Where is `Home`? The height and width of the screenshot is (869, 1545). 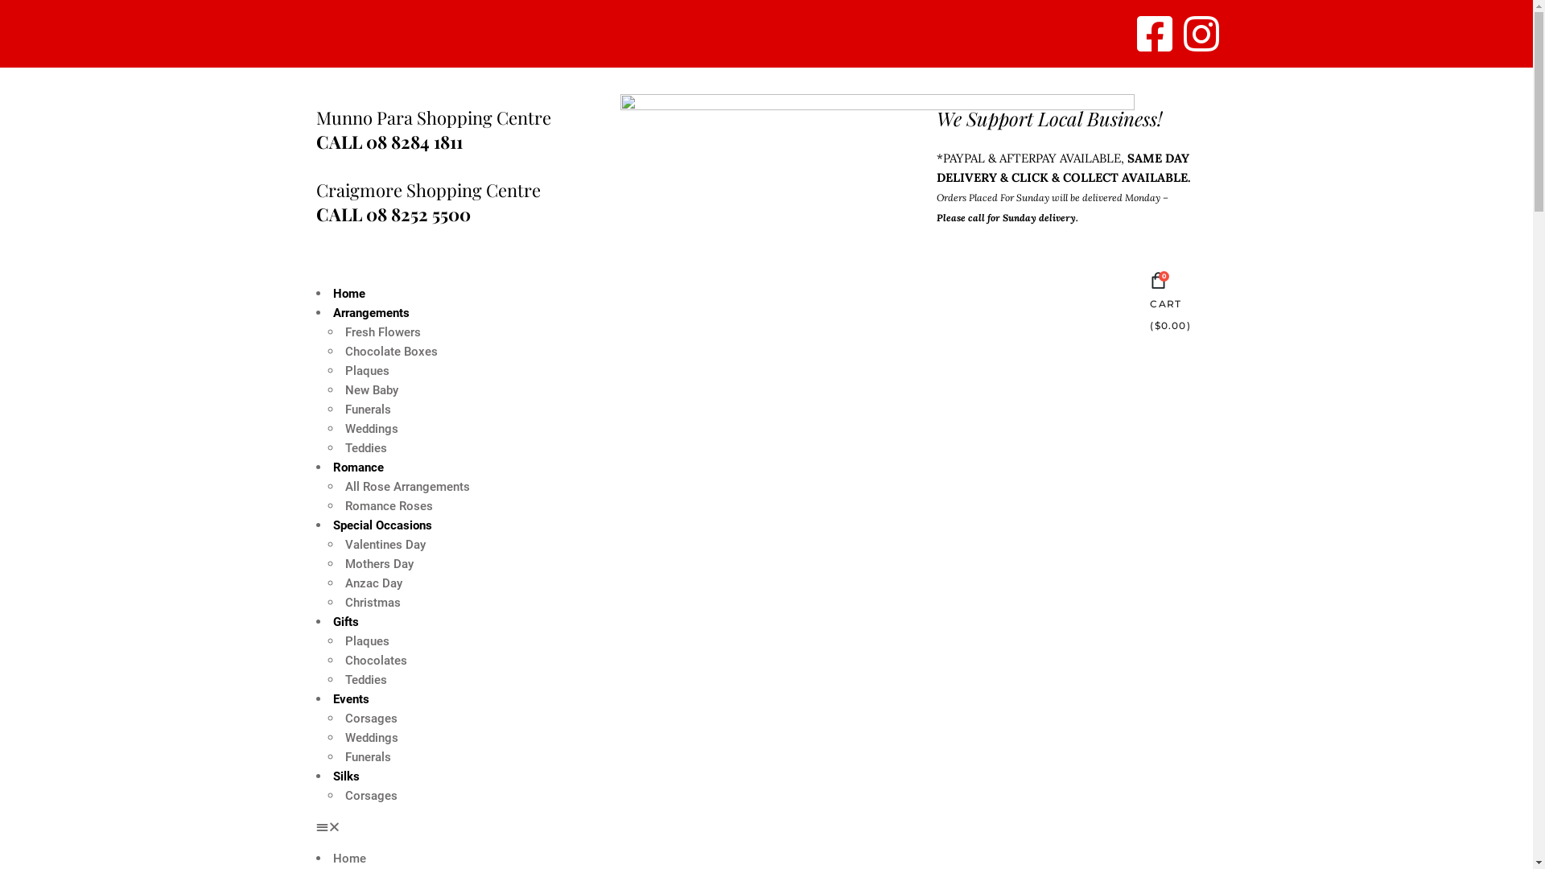
Home is located at coordinates (349, 859).